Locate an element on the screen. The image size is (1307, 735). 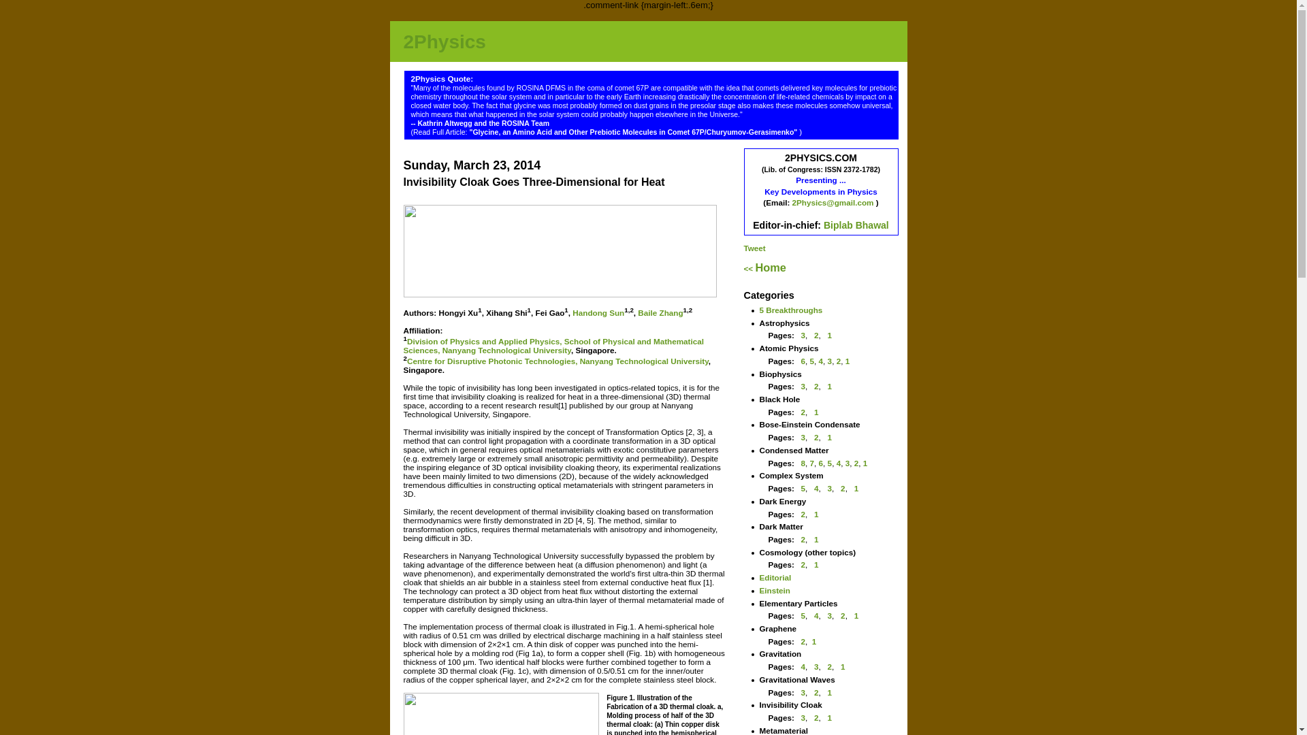
1 is located at coordinates (856, 489).